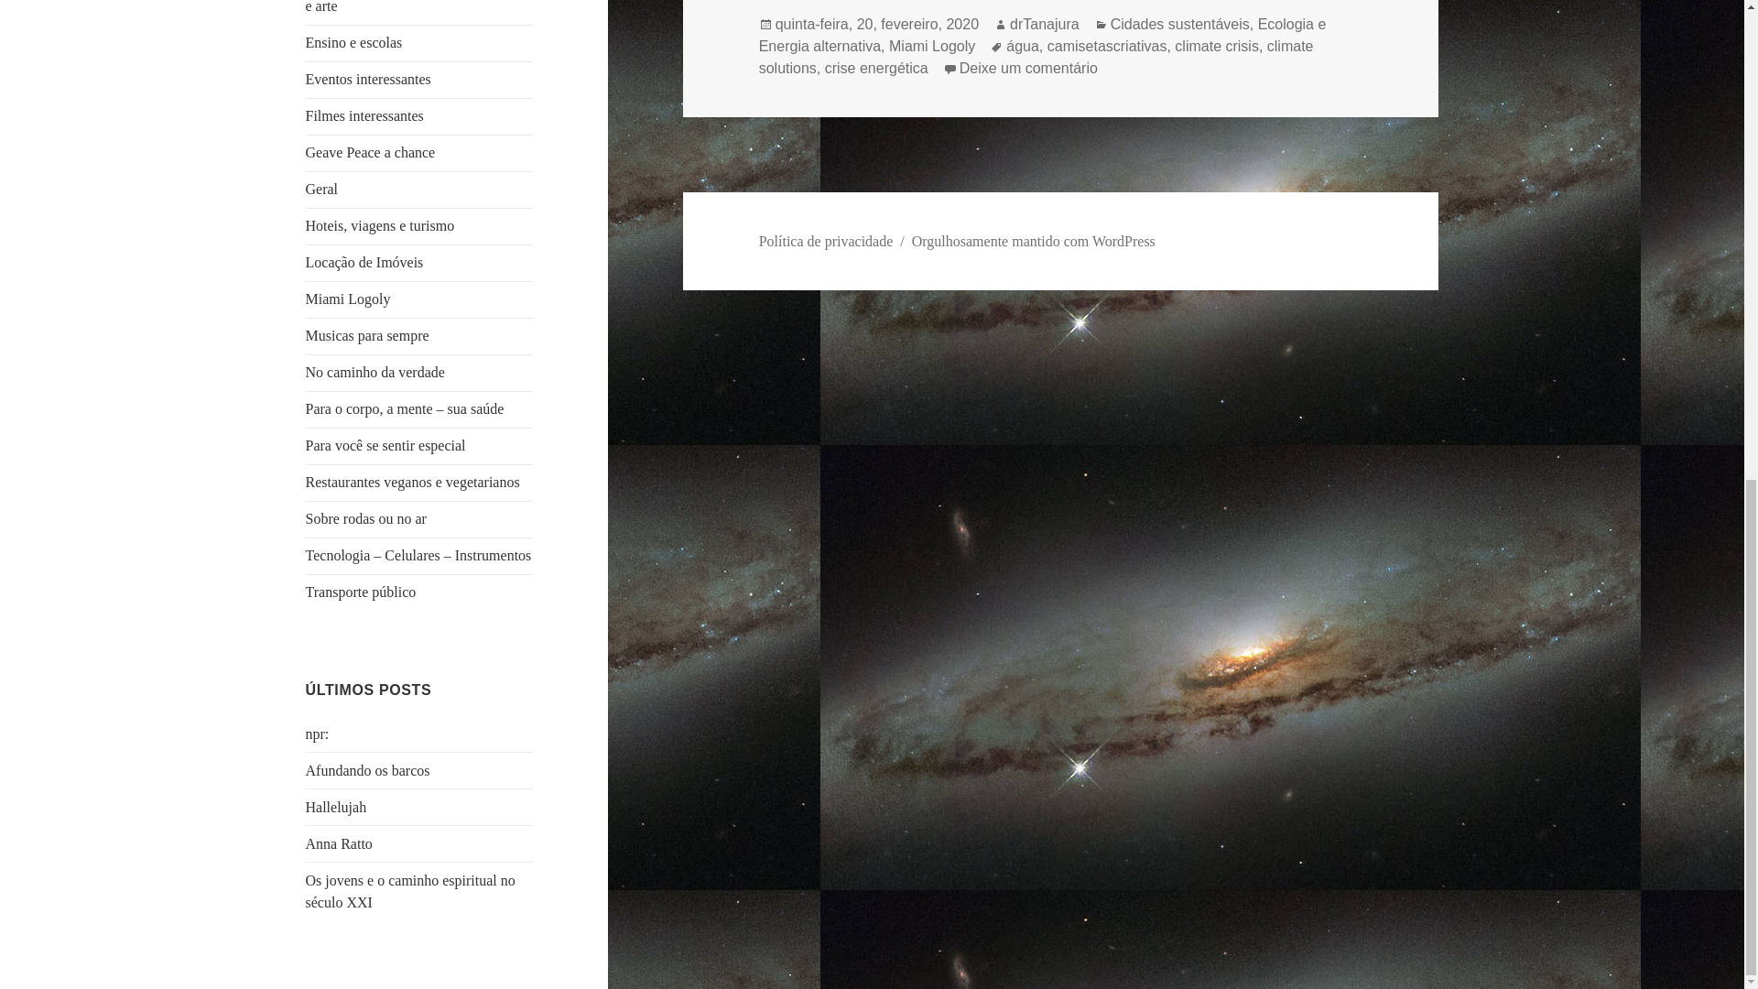 This screenshot has height=989, width=1758. Describe the element at coordinates (877, 24) in the screenshot. I see `quinta-feira, 20, fevereiro, 2020` at that location.